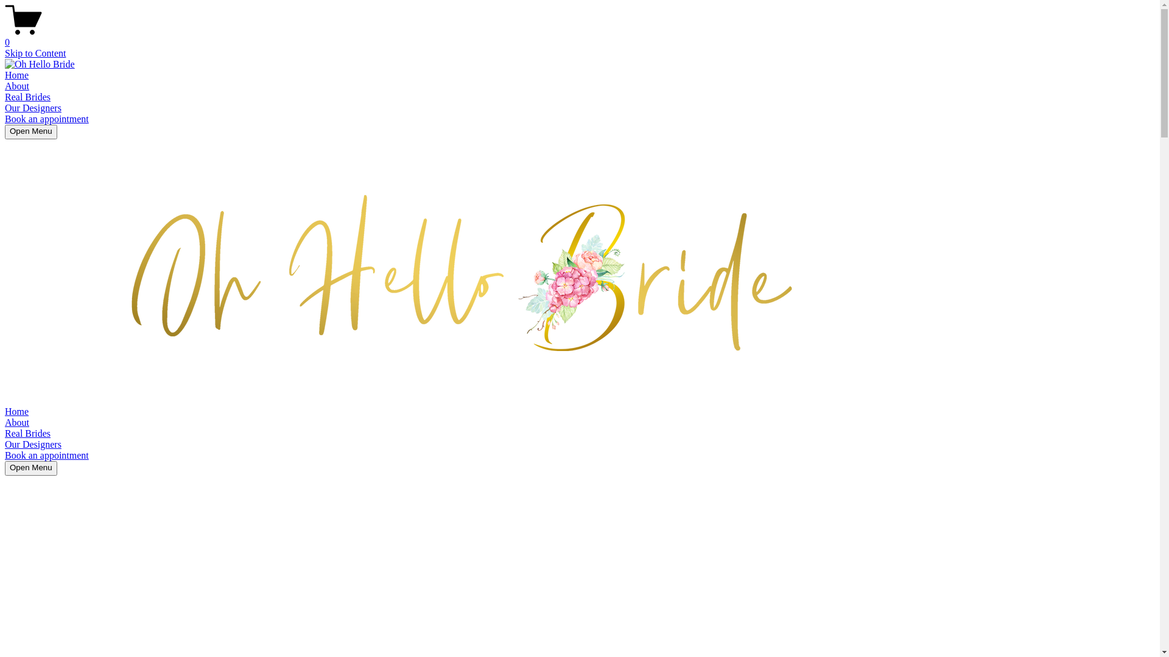  I want to click on Our Designers, so click(33, 444).